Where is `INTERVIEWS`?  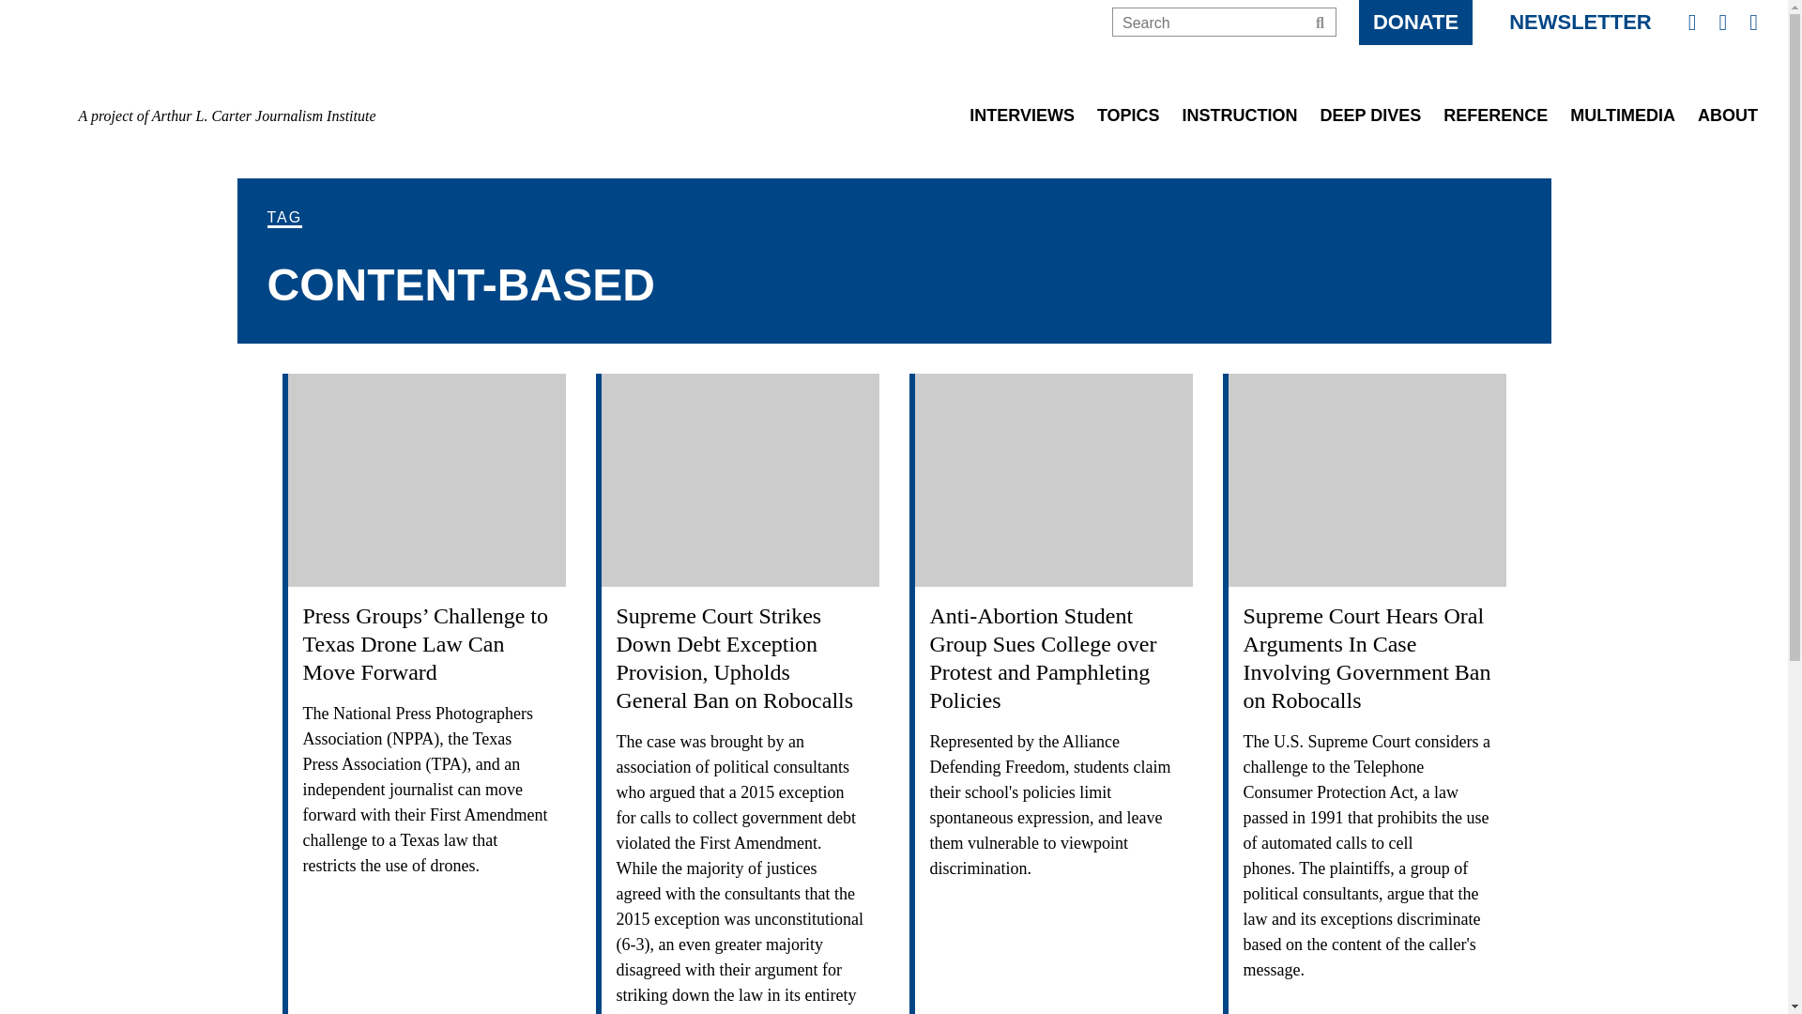 INTERVIEWS is located at coordinates (1021, 124).